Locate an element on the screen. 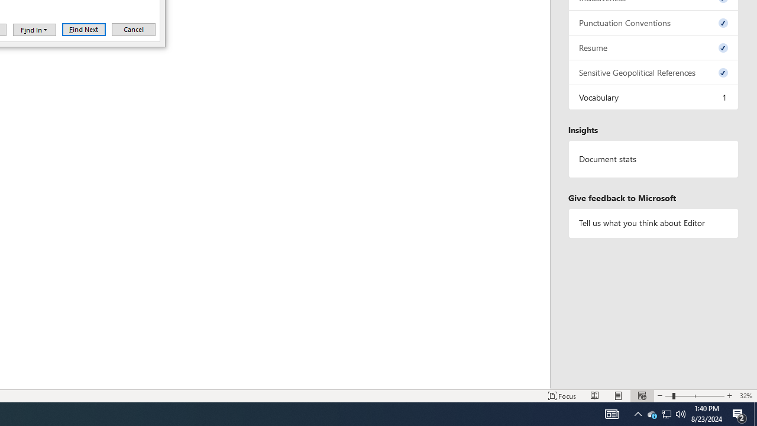 The height and width of the screenshot is (426, 757). MSO Generic Control Container is located at coordinates (666, 414).